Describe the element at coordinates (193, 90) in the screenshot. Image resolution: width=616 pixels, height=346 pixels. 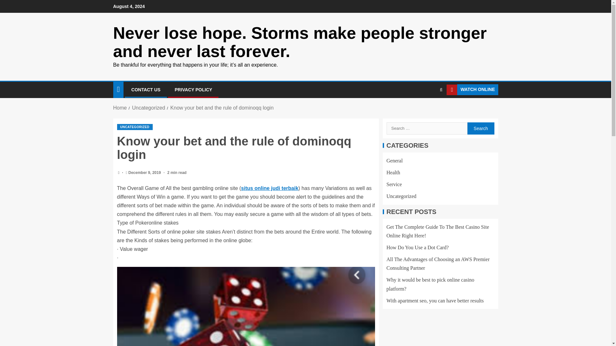
I see `PRIVACY POLICY` at that location.